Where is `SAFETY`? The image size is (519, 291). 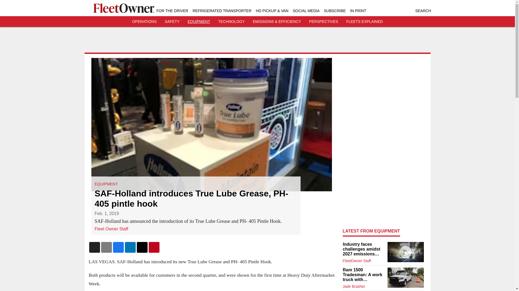
SAFETY is located at coordinates (172, 22).